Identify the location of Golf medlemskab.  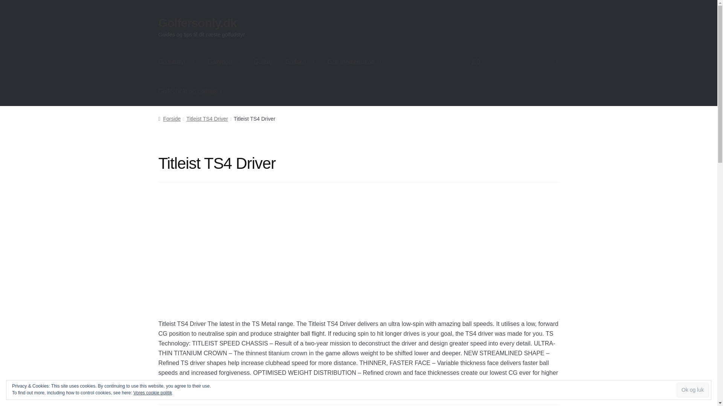
(355, 62).